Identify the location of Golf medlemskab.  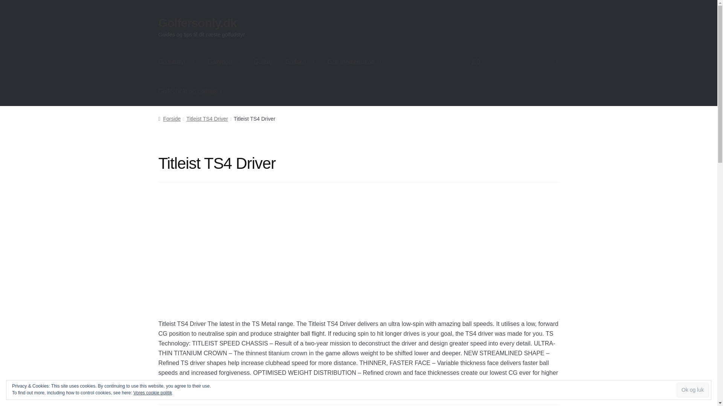
(355, 62).